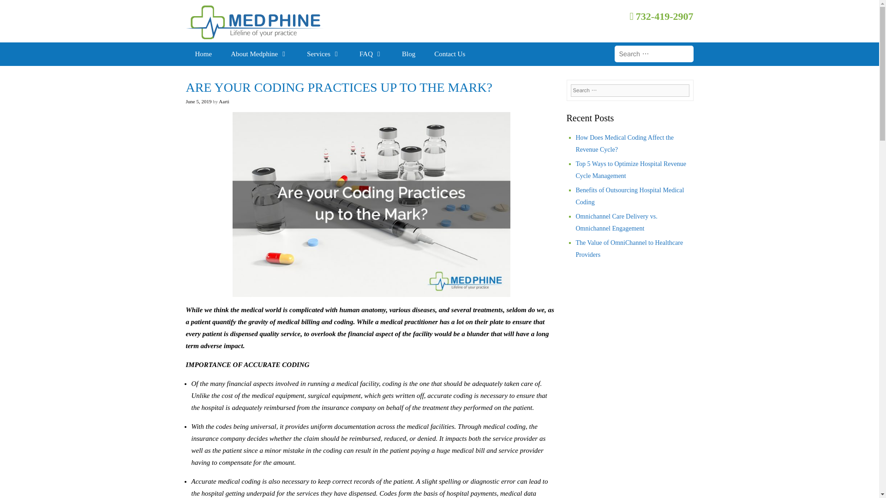  Describe the element at coordinates (654, 53) in the screenshot. I see `Search for:` at that location.